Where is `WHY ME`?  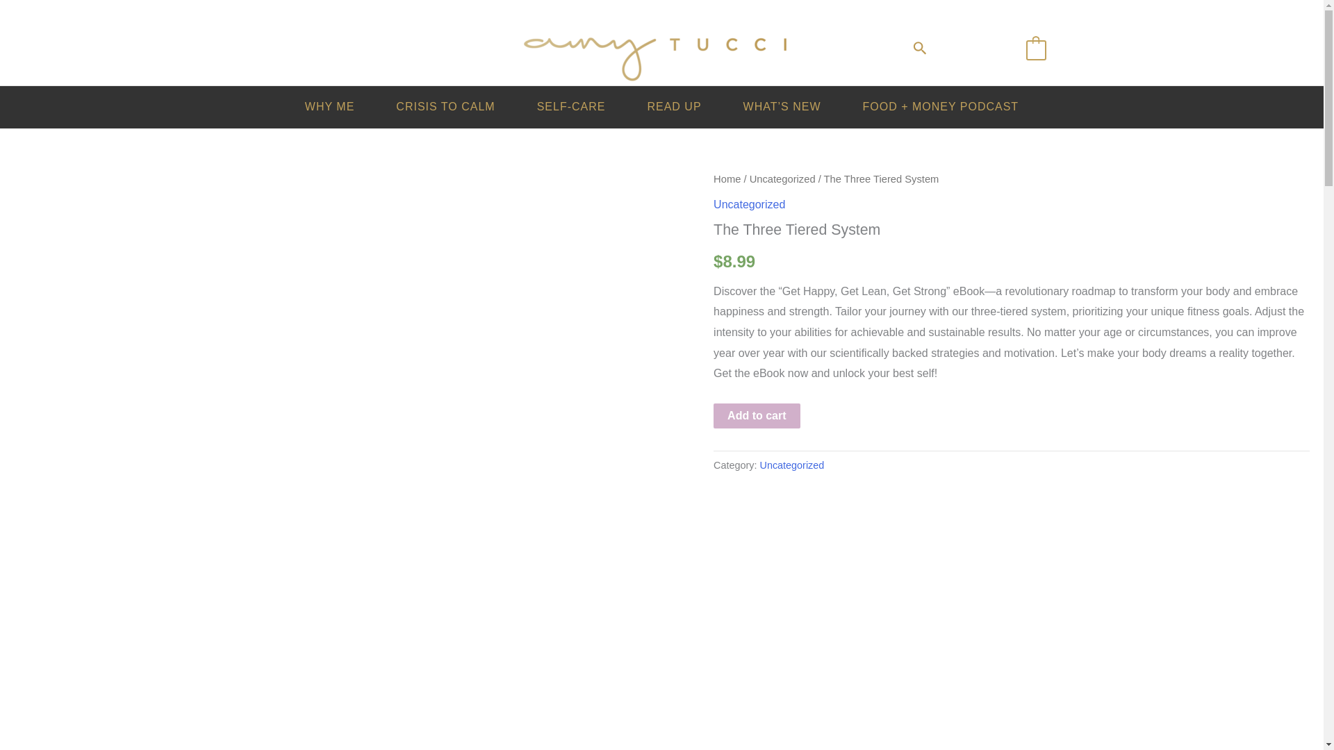 WHY ME is located at coordinates (329, 107).